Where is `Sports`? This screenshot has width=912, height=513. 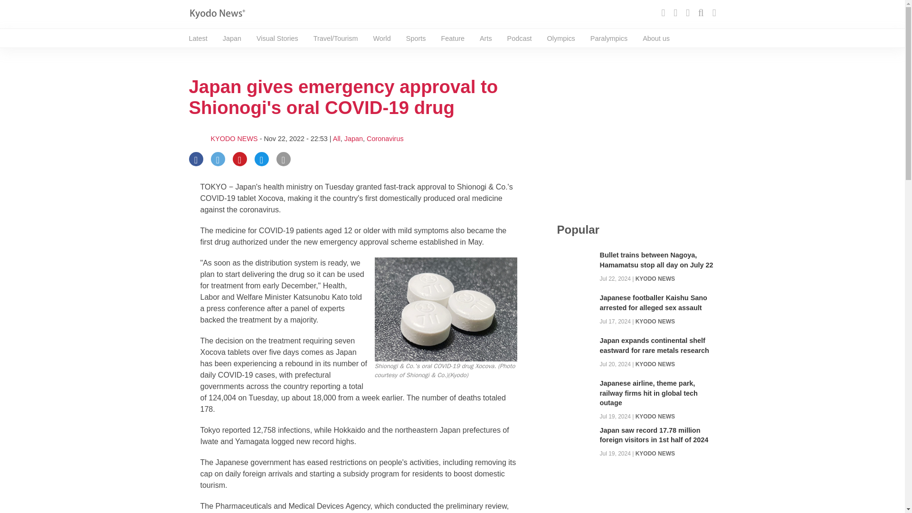 Sports is located at coordinates (416, 38).